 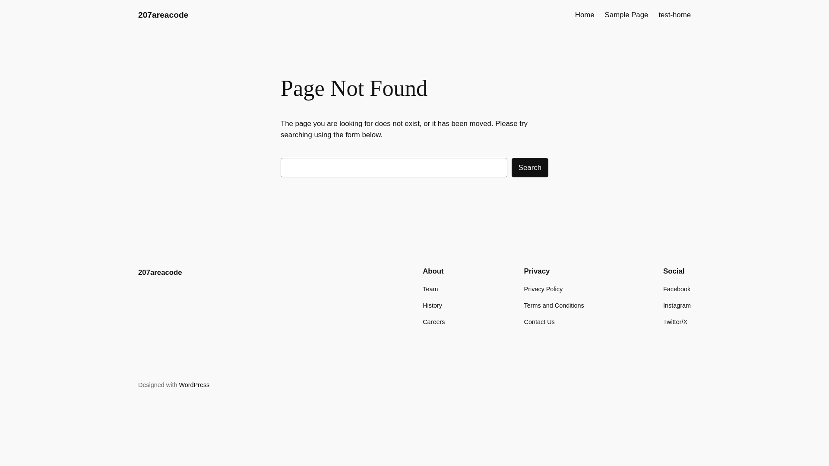 I want to click on Team, so click(x=430, y=289).